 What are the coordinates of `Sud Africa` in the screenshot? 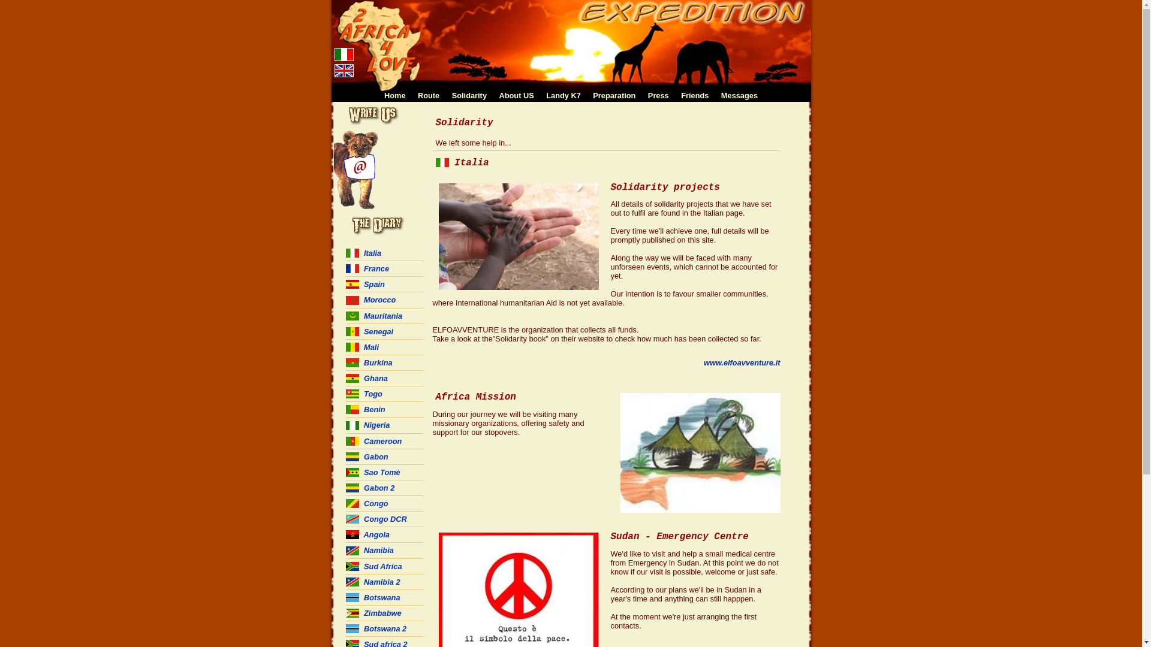 It's located at (373, 567).